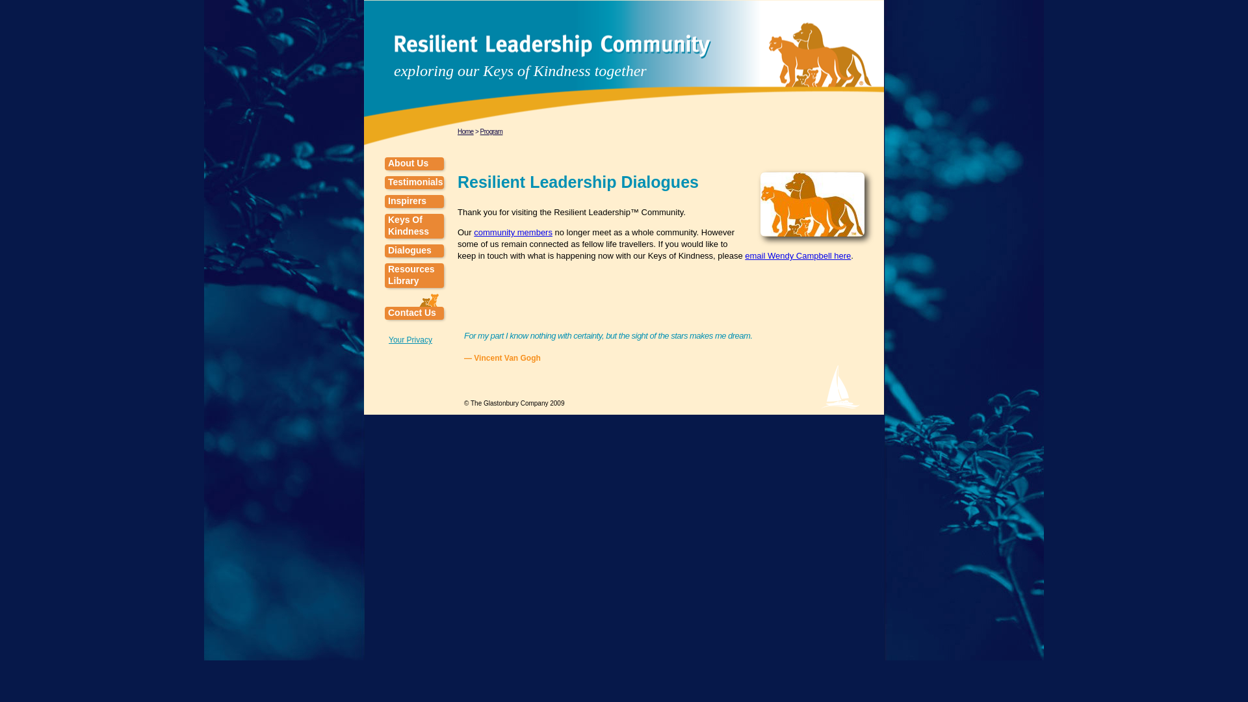 Image resolution: width=1248 pixels, height=702 pixels. I want to click on Program, so click(491, 131).